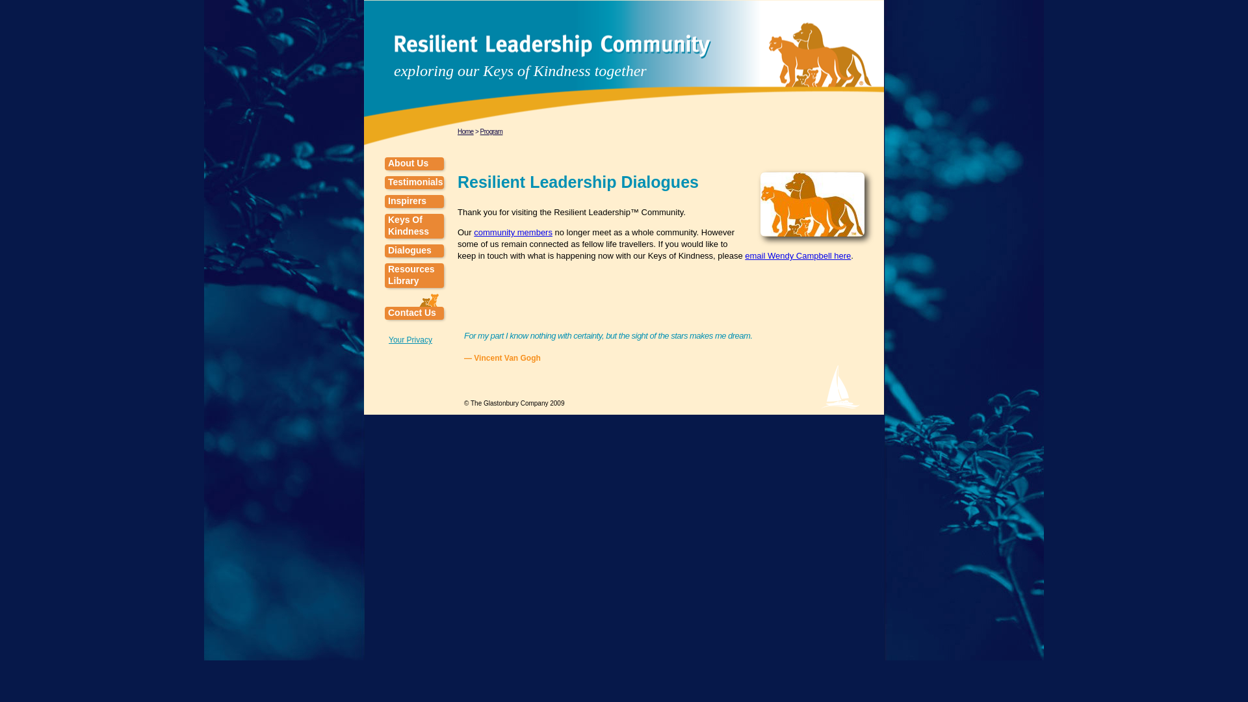 Image resolution: width=1248 pixels, height=702 pixels. I want to click on Program, so click(491, 131).